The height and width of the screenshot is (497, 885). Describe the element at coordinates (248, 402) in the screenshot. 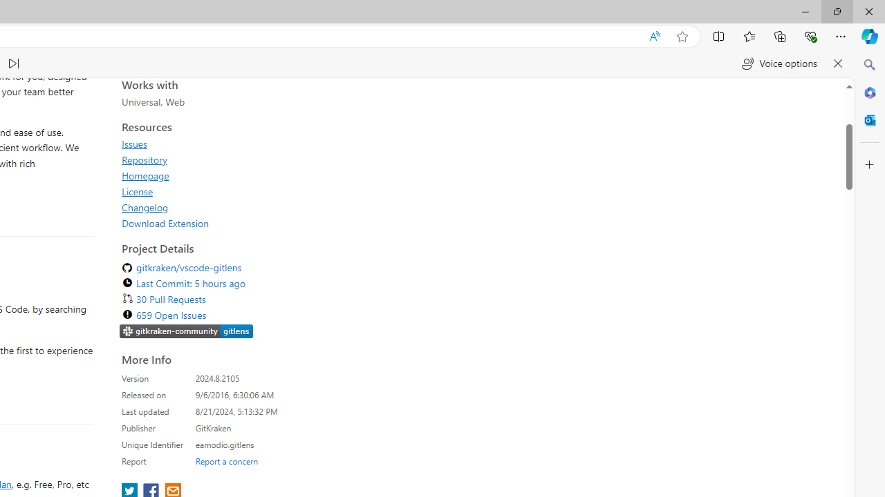

I see `Homepage` at that location.